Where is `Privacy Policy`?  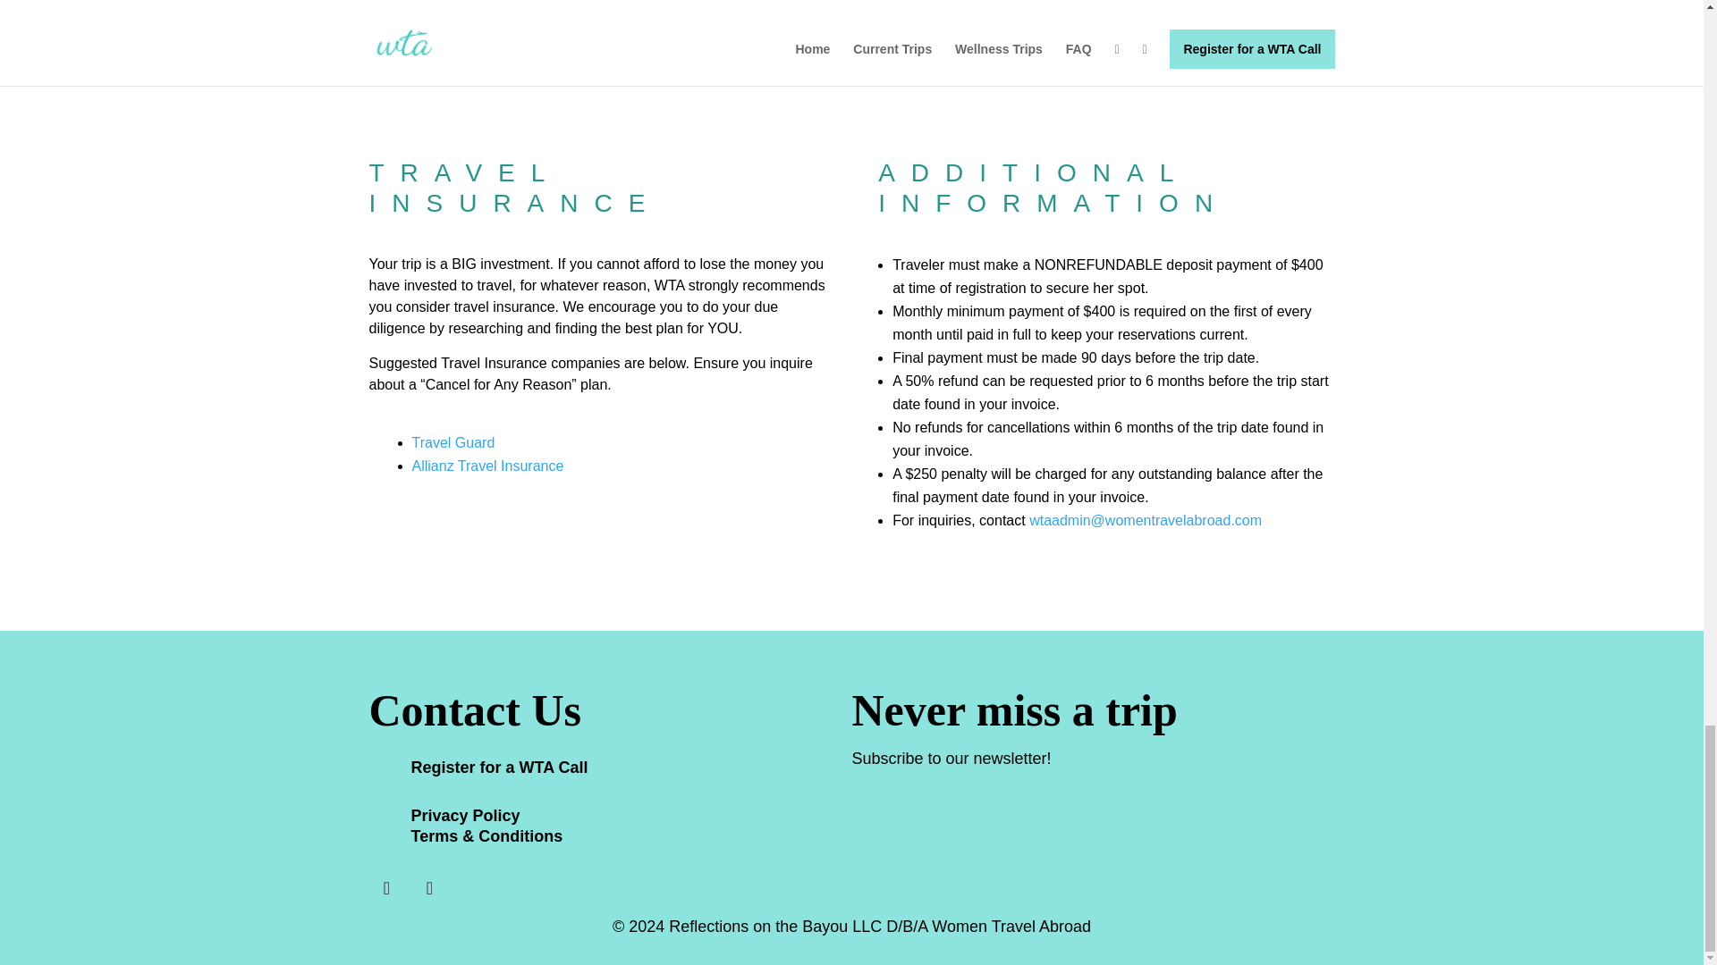
Privacy Policy is located at coordinates (465, 815).